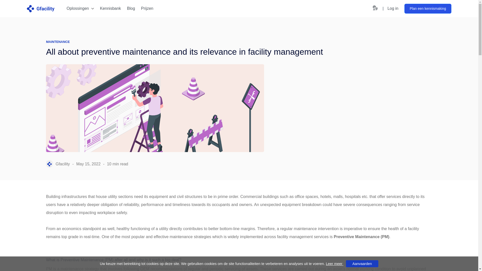 The width and height of the screenshot is (482, 271). What do you see at coordinates (147, 9) in the screenshot?
I see `Prijzen` at bounding box center [147, 9].